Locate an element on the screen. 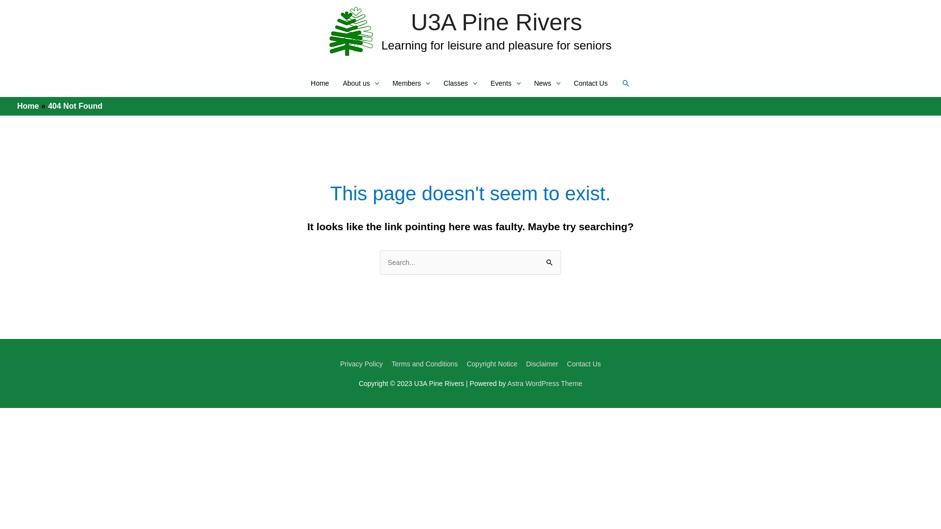 The height and width of the screenshot is (529, 941). Astra WordPress Theme is located at coordinates (545, 384).